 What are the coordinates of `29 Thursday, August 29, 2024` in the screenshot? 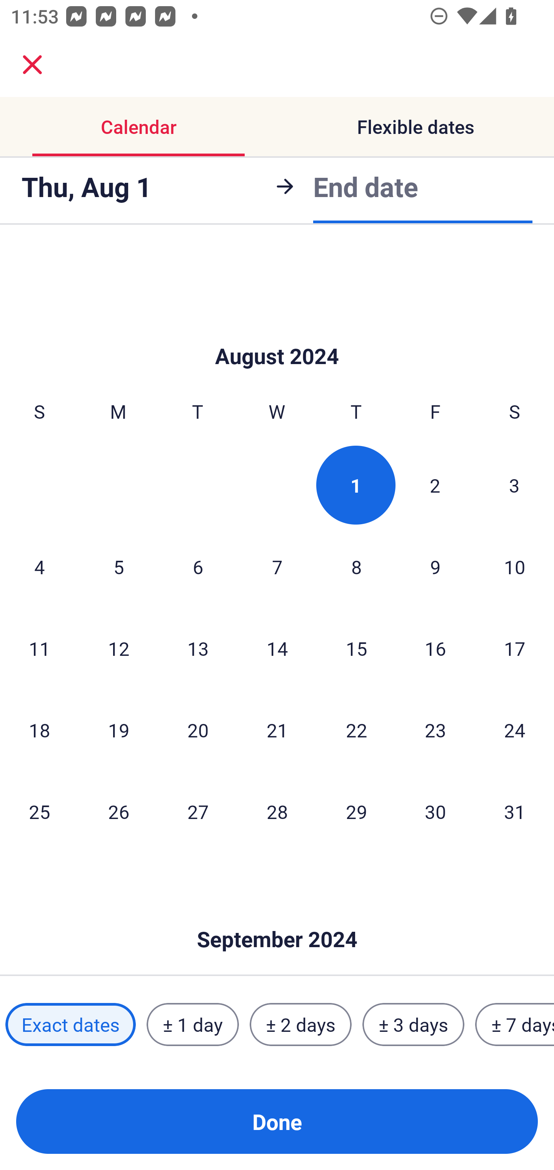 It's located at (356, 811).